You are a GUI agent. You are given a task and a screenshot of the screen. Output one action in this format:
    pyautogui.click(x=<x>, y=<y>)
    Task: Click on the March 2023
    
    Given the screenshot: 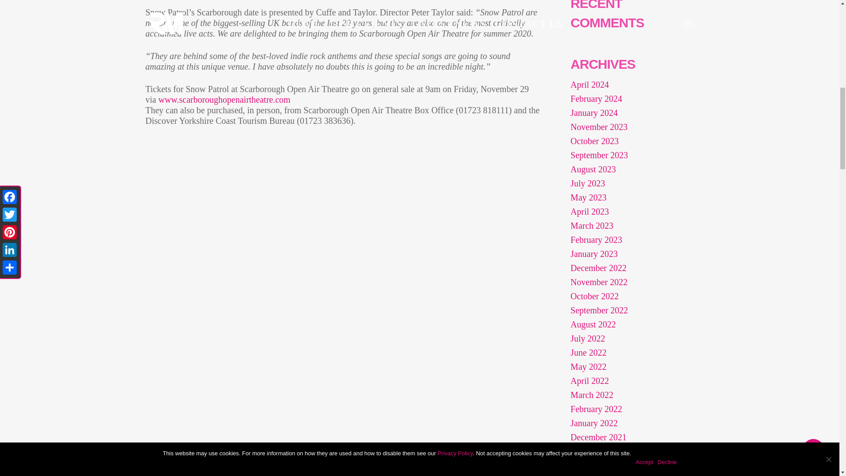 What is the action you would take?
    pyautogui.click(x=629, y=226)
    